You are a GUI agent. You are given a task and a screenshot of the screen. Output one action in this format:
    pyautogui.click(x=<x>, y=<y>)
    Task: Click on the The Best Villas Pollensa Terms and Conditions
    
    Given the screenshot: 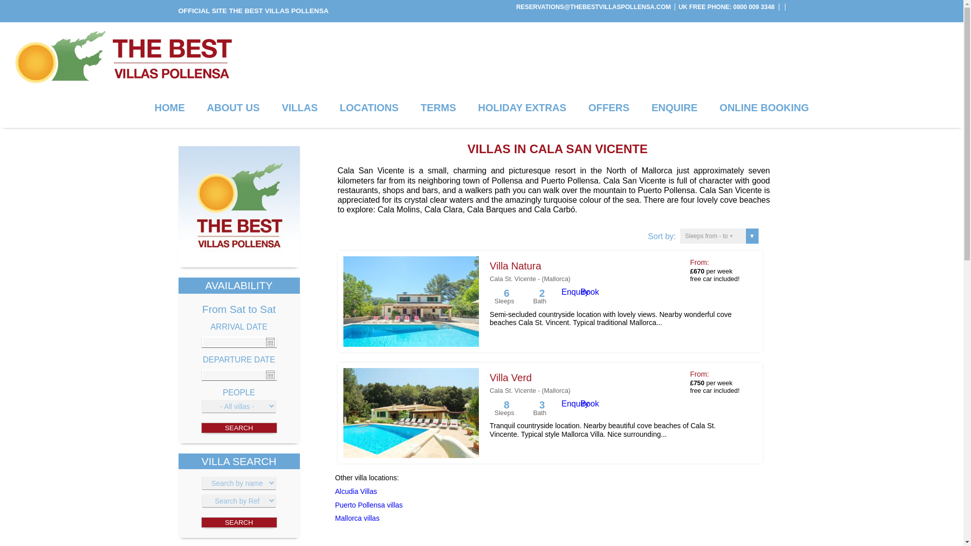 What is the action you would take?
    pyautogui.click(x=438, y=108)
    